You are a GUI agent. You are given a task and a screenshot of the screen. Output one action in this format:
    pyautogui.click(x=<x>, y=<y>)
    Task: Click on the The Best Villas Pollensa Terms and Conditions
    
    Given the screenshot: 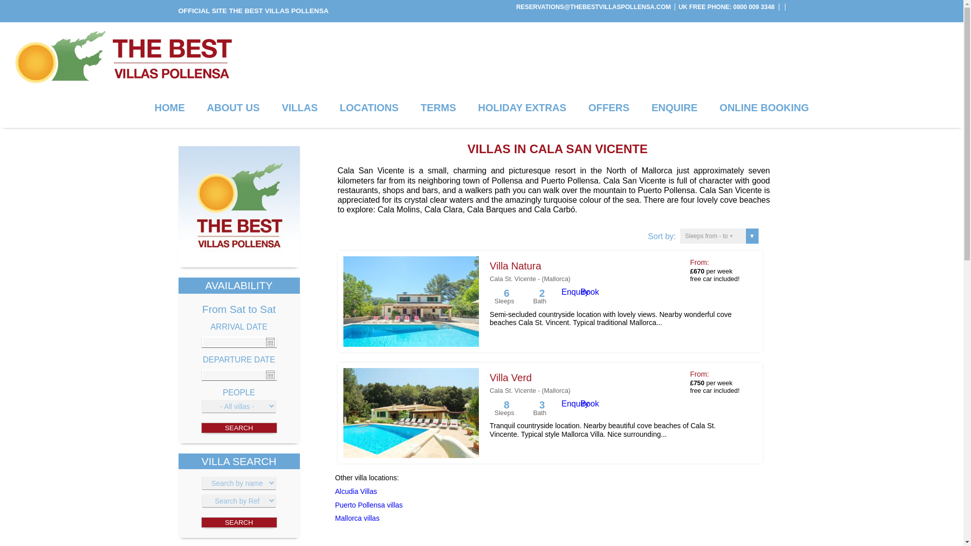 What is the action you would take?
    pyautogui.click(x=438, y=108)
    